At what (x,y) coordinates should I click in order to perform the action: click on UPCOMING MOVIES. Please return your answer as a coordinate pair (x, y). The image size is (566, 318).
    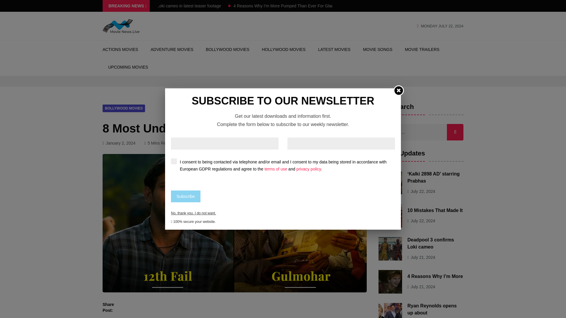
    Looking at the image, I should click on (128, 67).